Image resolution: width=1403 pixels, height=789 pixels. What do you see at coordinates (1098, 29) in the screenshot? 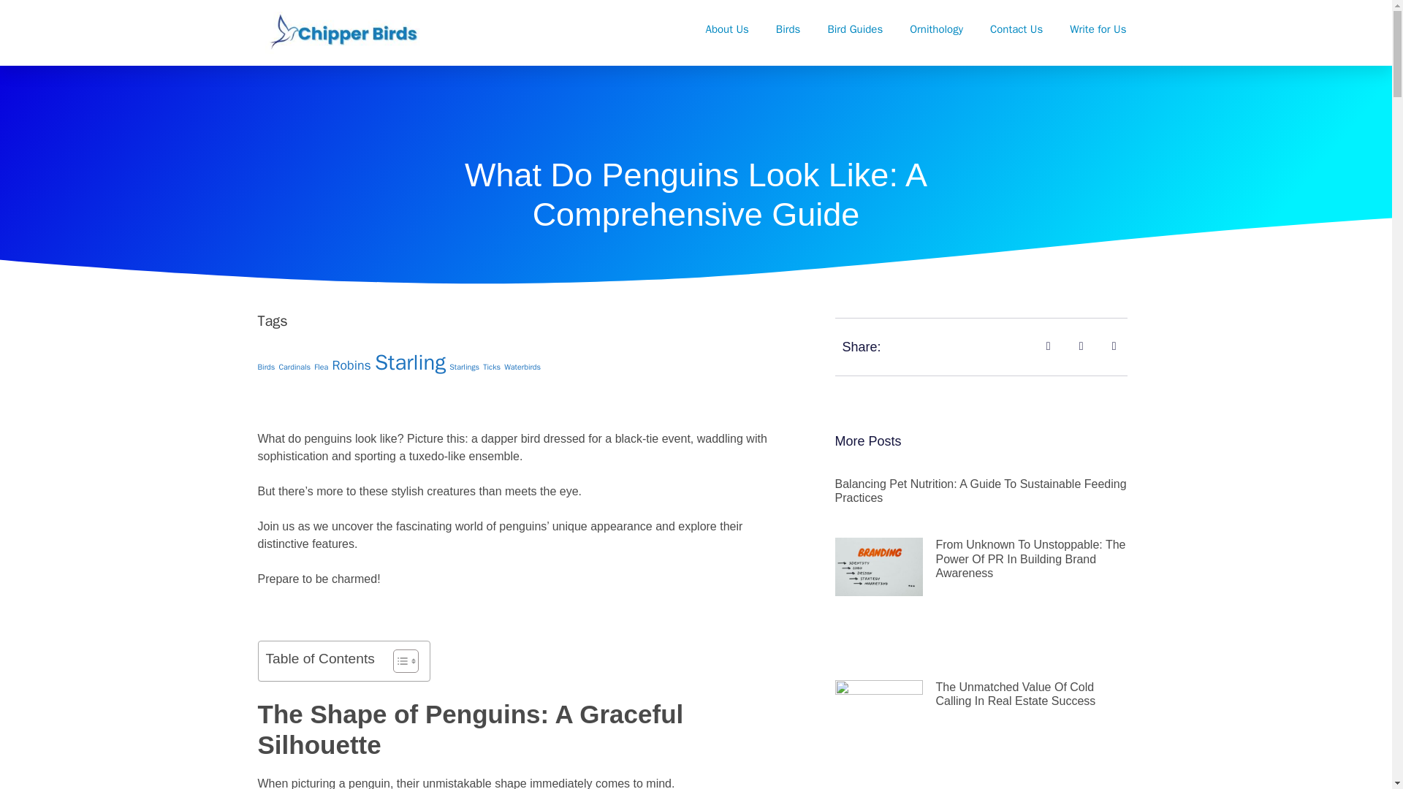
I see `Write for Us` at bounding box center [1098, 29].